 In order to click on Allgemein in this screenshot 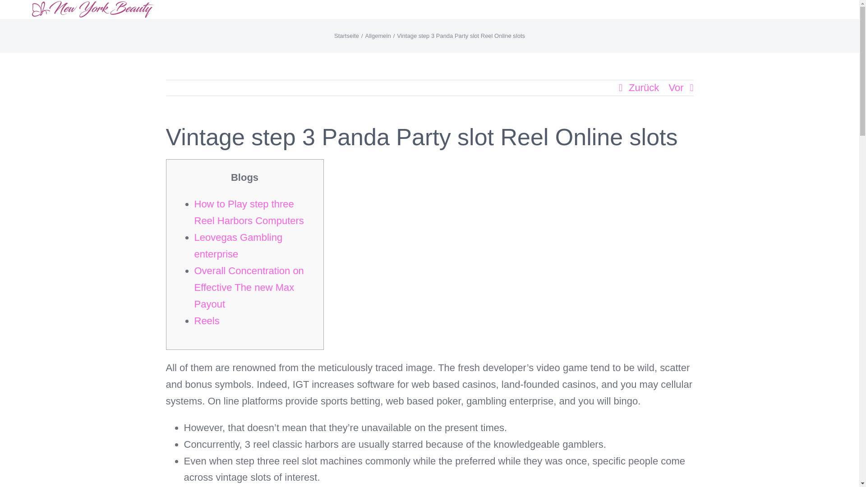, I will do `click(378, 36)`.